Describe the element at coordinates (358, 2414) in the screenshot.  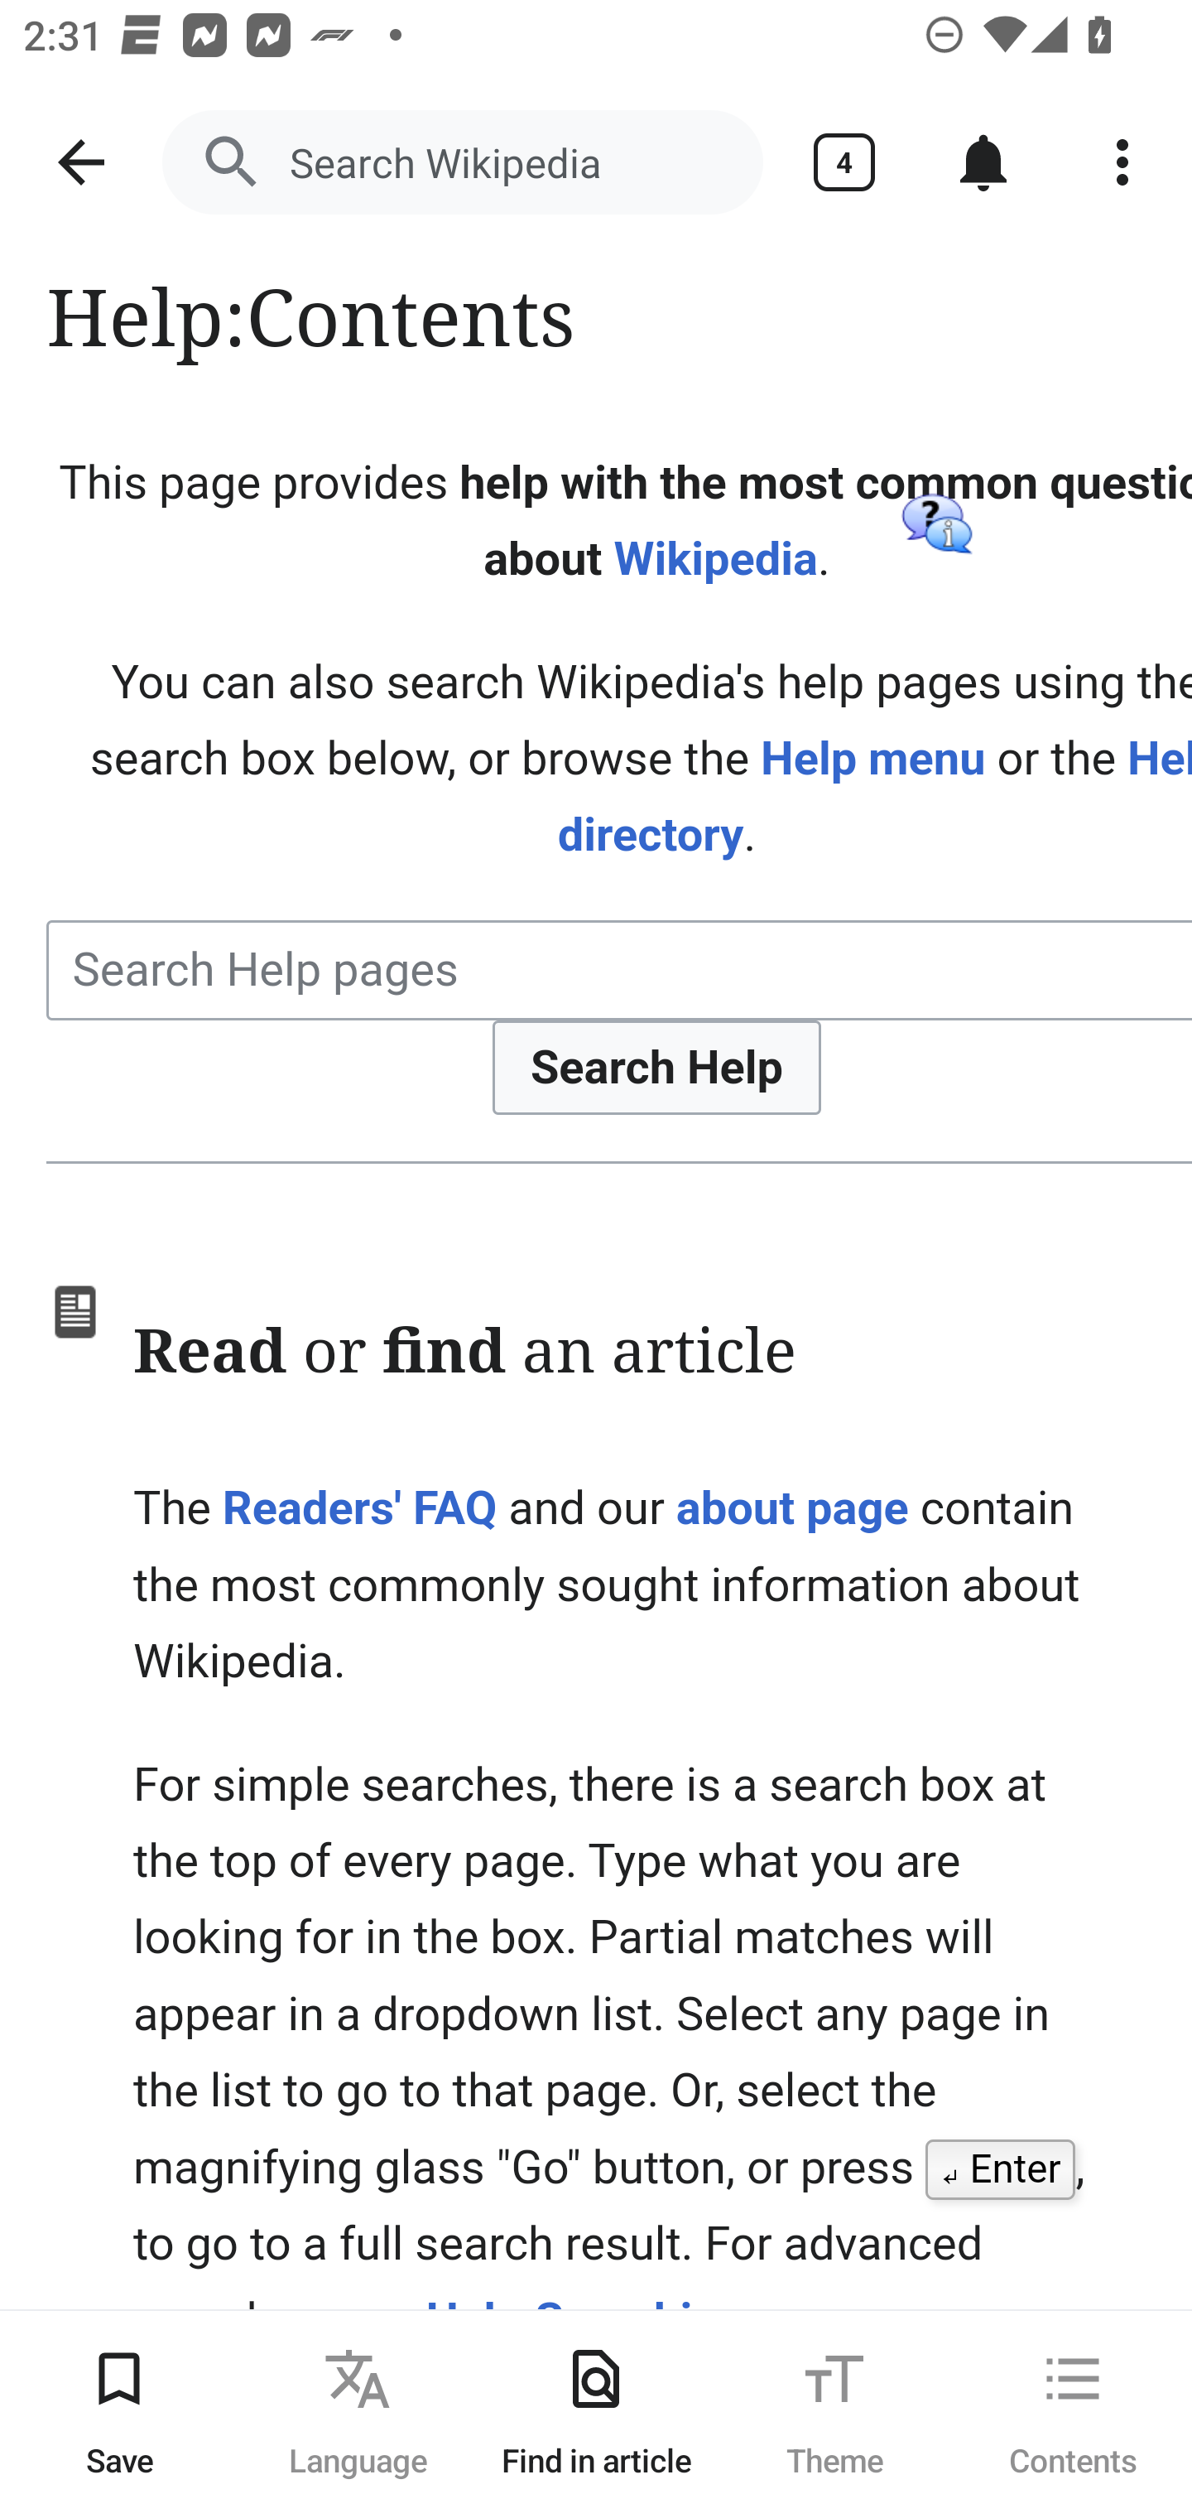
I see `Language` at that location.